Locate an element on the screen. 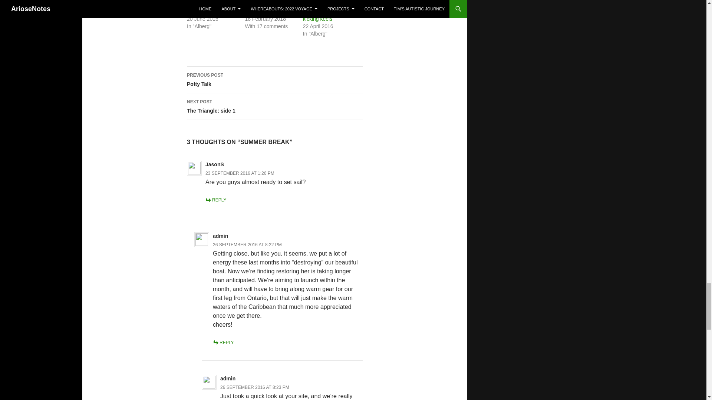 The height and width of the screenshot is (400, 712). Aquiring Ariose part 2:  kicking keels is located at coordinates (329, 15).